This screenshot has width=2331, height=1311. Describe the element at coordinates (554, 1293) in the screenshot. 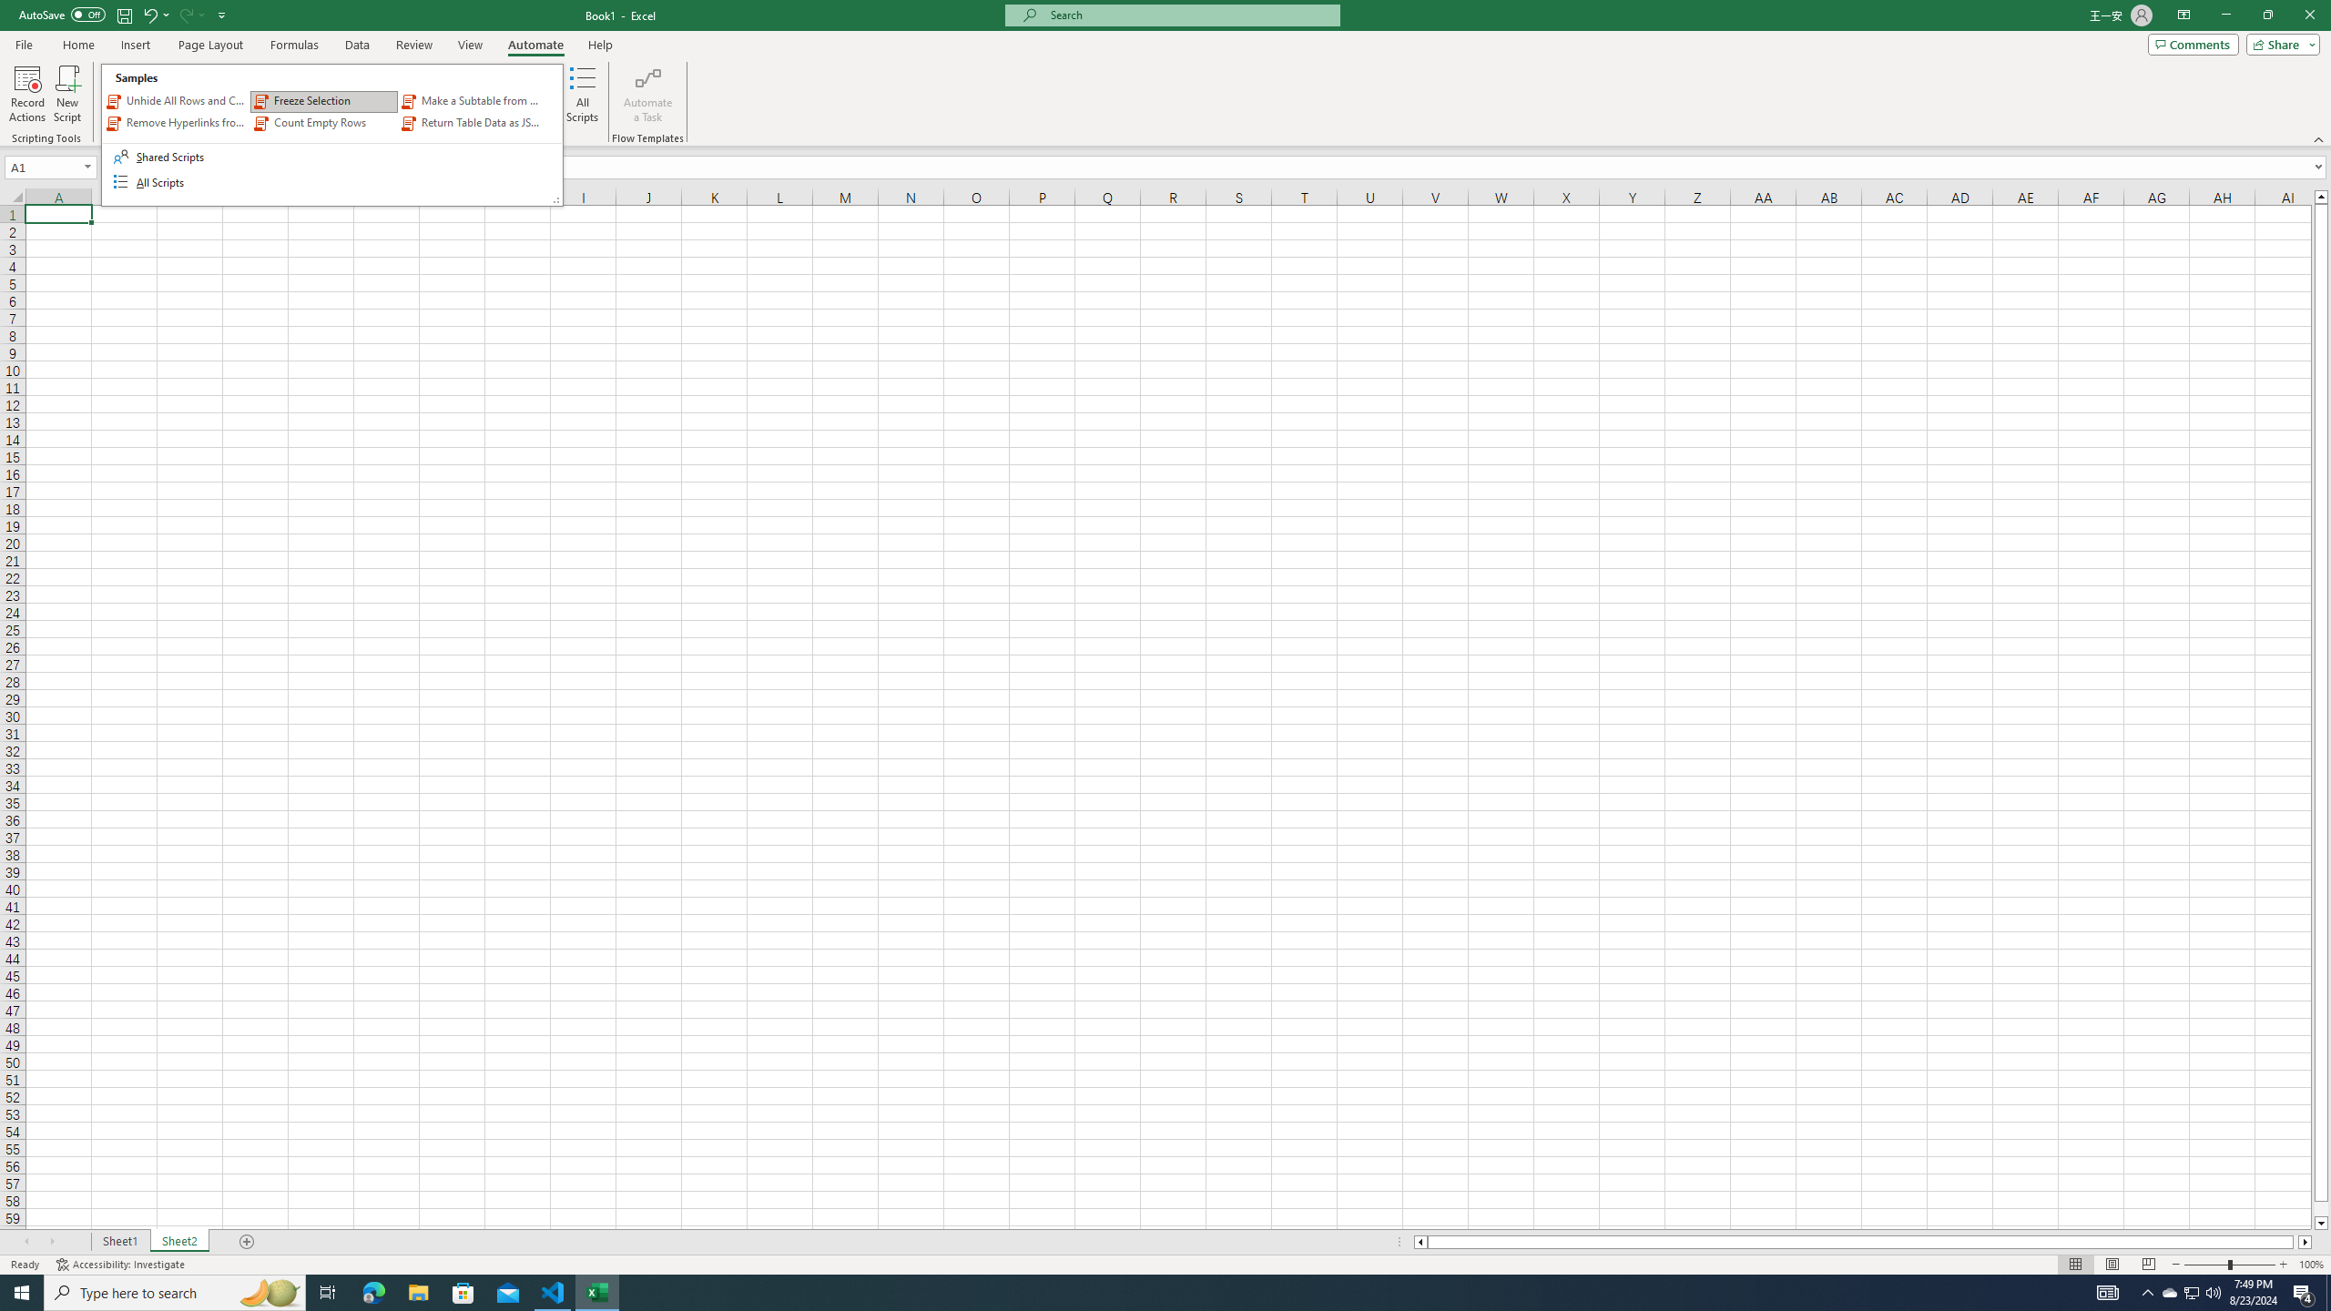

I see `Visual Studio Code - 1 running window` at that location.